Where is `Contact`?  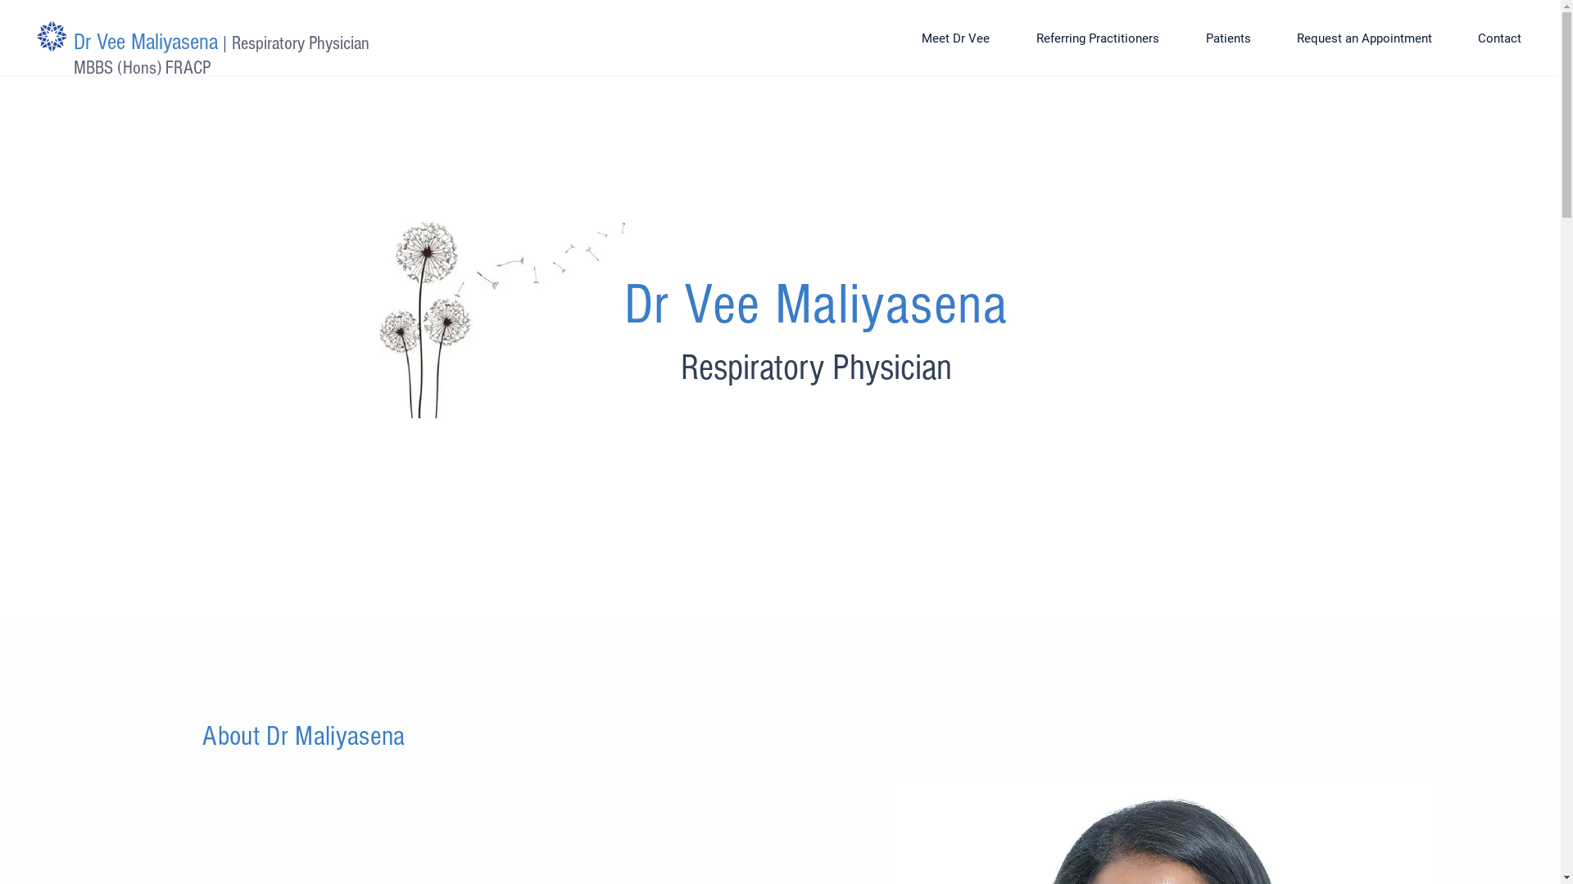
Contact is located at coordinates (1499, 38).